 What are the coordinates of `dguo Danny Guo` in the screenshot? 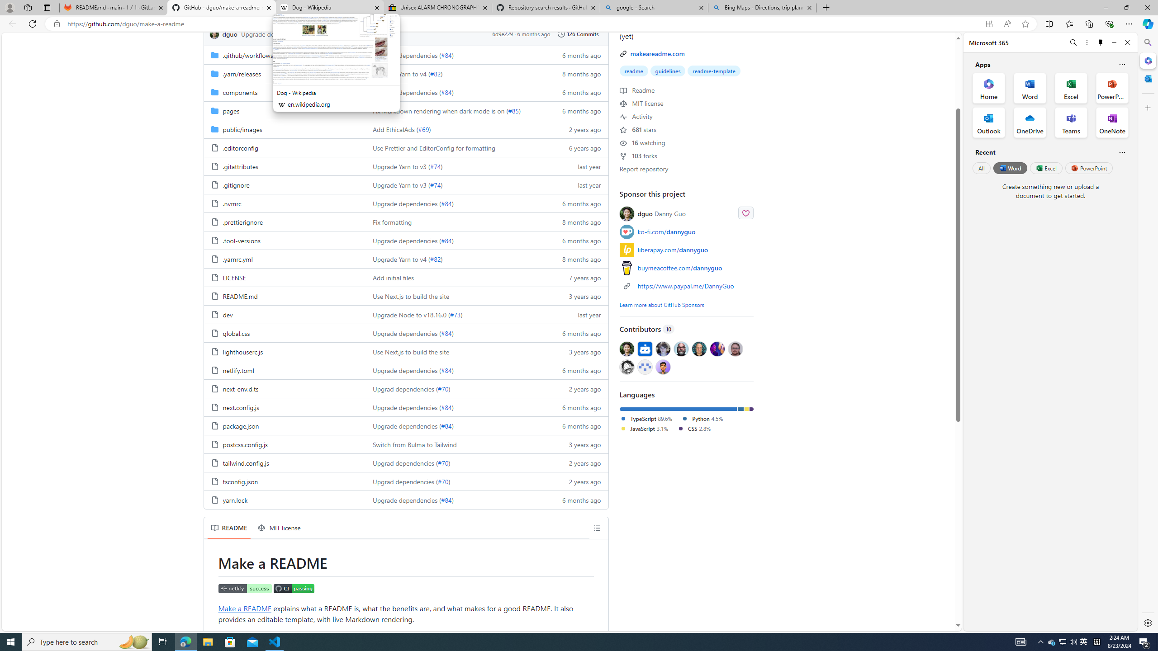 It's located at (687, 213).